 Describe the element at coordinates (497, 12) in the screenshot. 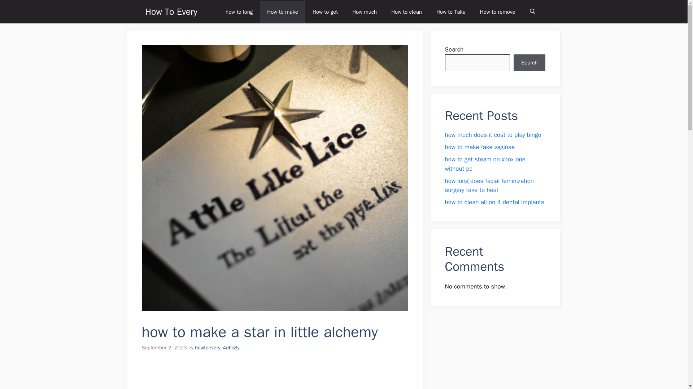

I see `How to remove` at that location.